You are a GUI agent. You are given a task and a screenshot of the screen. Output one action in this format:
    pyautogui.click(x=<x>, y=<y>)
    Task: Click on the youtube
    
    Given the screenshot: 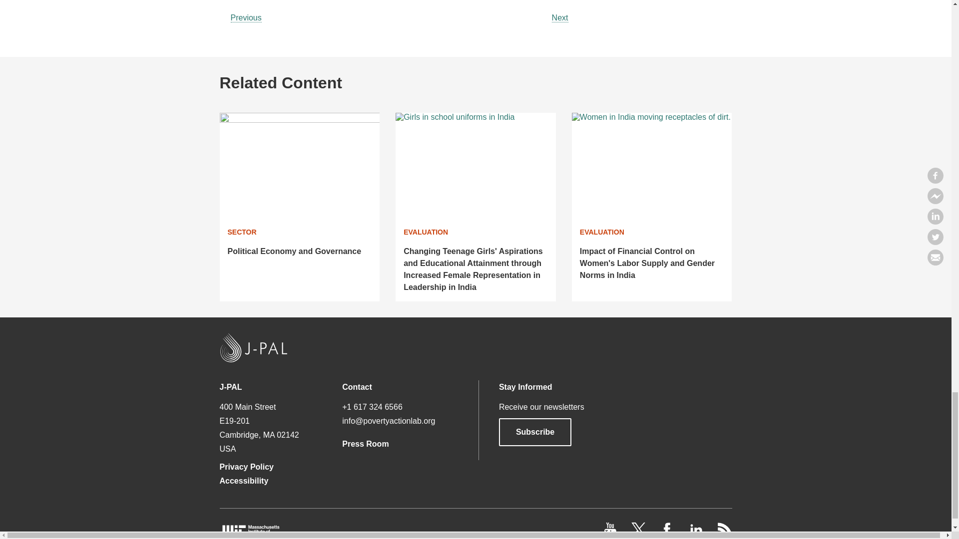 What is the action you would take?
    pyautogui.click(x=611, y=534)
    